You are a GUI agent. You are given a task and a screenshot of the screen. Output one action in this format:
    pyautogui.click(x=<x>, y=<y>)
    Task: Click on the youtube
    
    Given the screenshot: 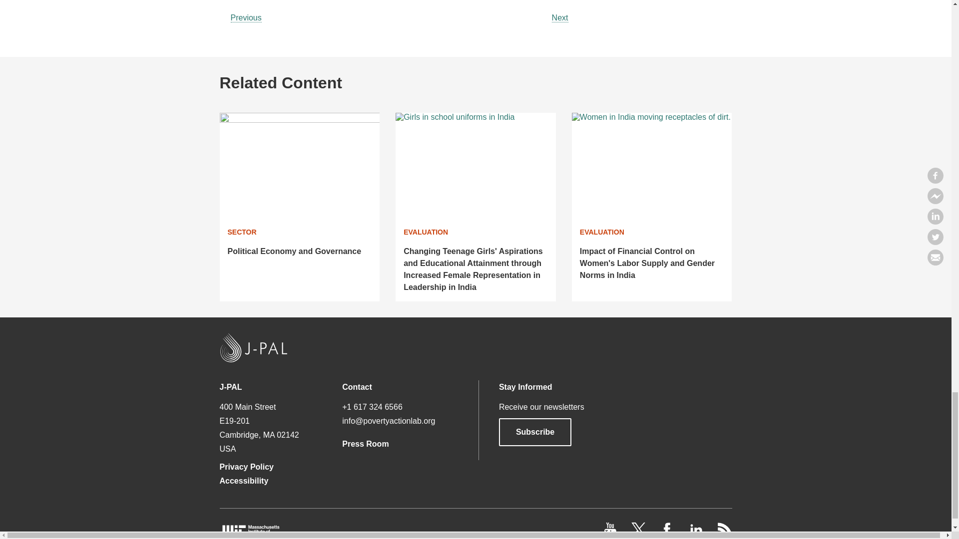 What is the action you would take?
    pyautogui.click(x=611, y=534)
    